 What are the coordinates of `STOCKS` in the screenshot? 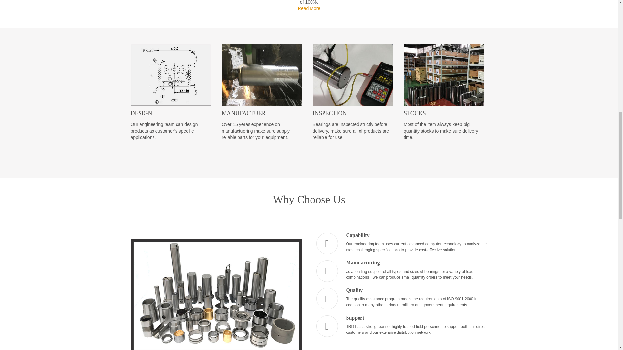 It's located at (444, 113).